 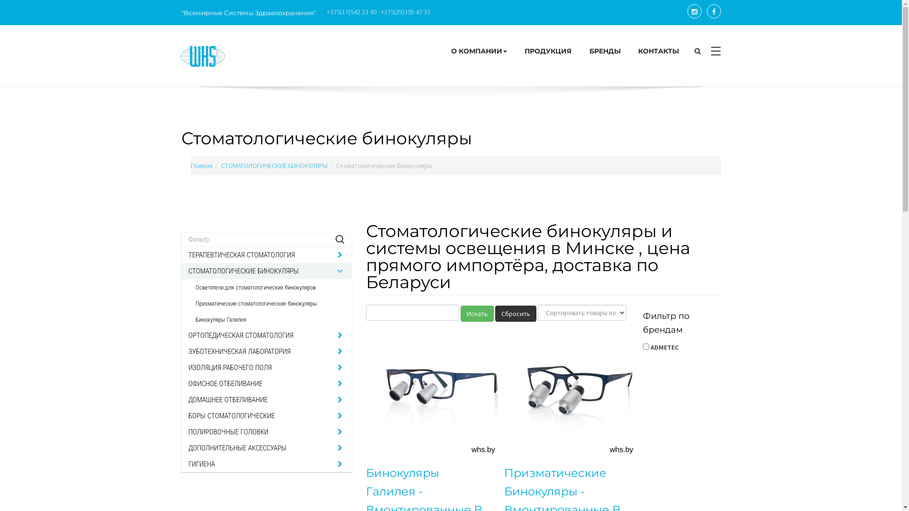 I want to click on +375(17)542 23 40, so click(x=351, y=12).